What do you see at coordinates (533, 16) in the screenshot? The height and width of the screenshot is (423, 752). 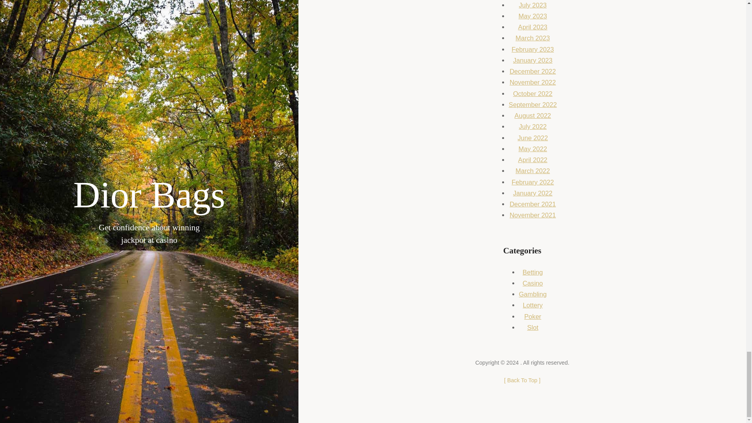 I see `May 2023` at bounding box center [533, 16].